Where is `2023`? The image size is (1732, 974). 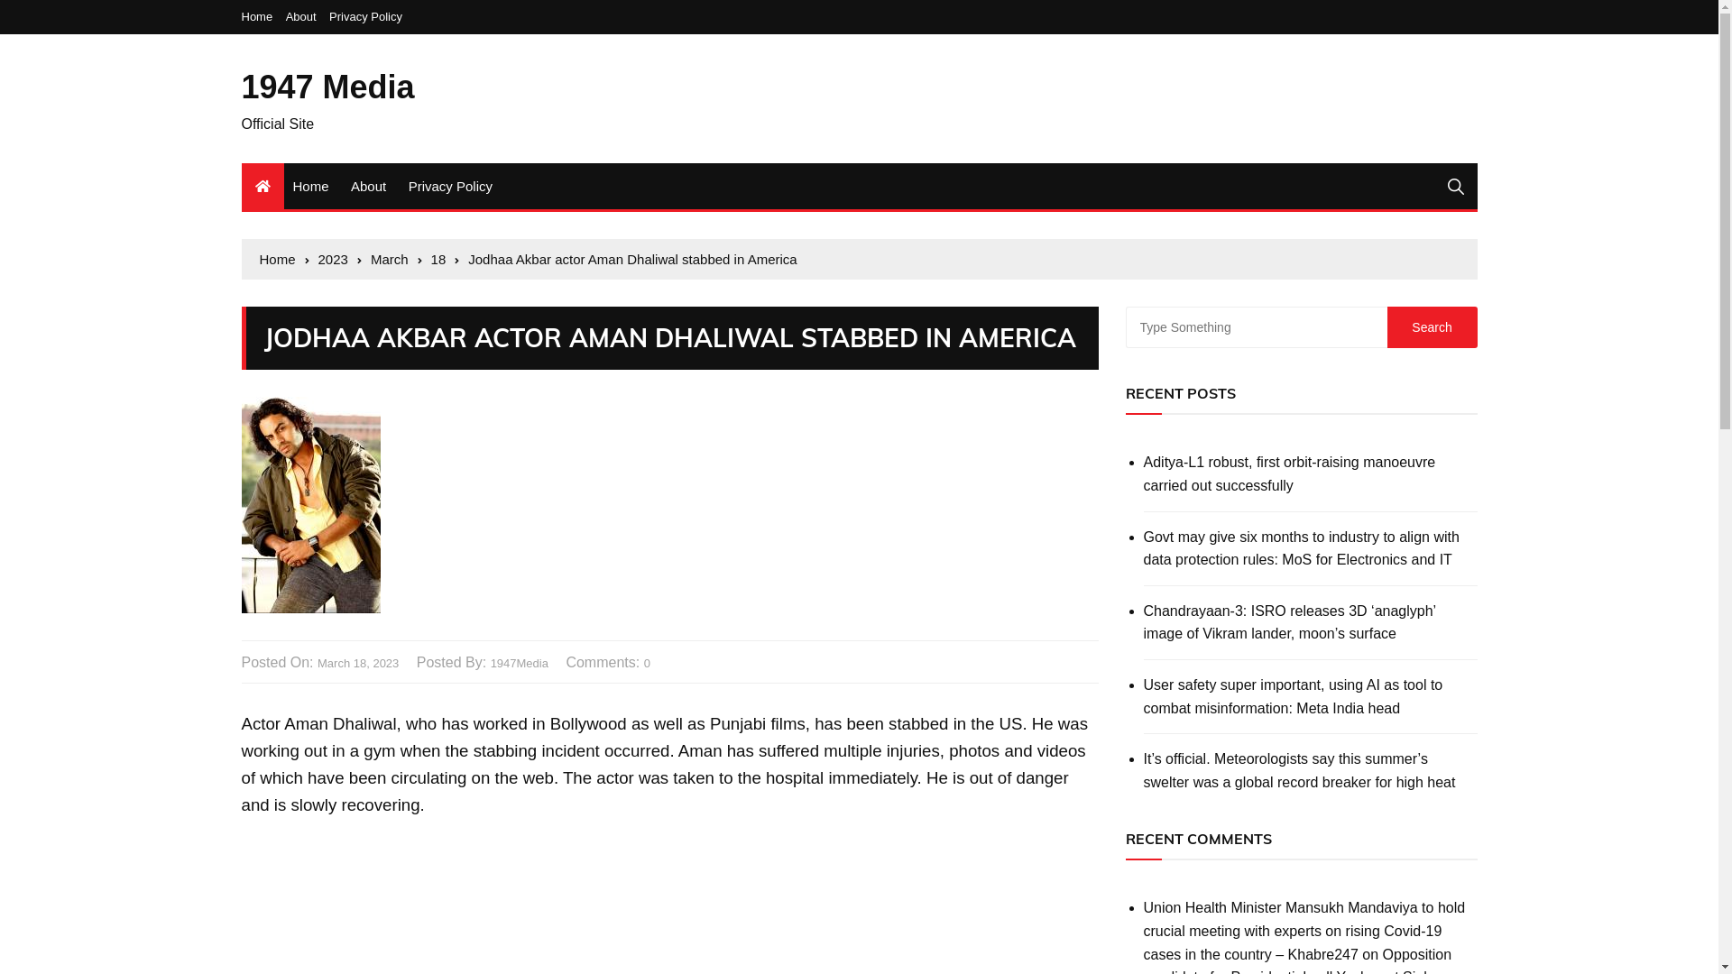
2023 is located at coordinates (340, 260).